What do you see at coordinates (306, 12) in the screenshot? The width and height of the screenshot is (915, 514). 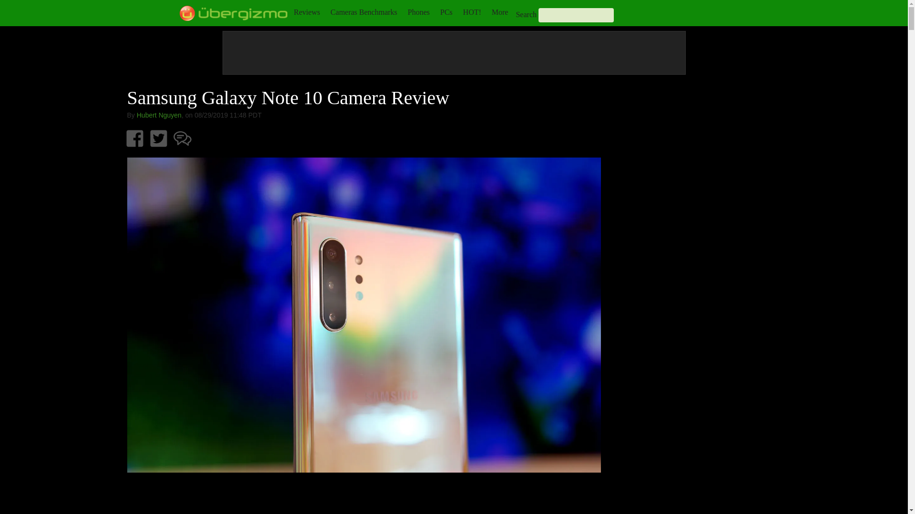 I see `Reviews` at bounding box center [306, 12].